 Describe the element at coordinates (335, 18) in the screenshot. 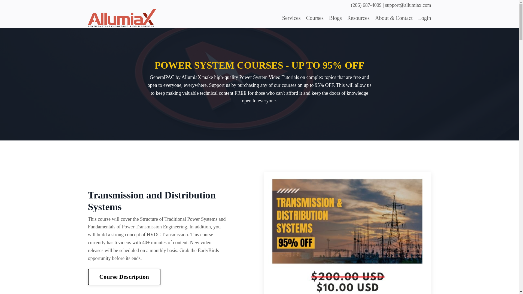

I see `Blogs` at that location.